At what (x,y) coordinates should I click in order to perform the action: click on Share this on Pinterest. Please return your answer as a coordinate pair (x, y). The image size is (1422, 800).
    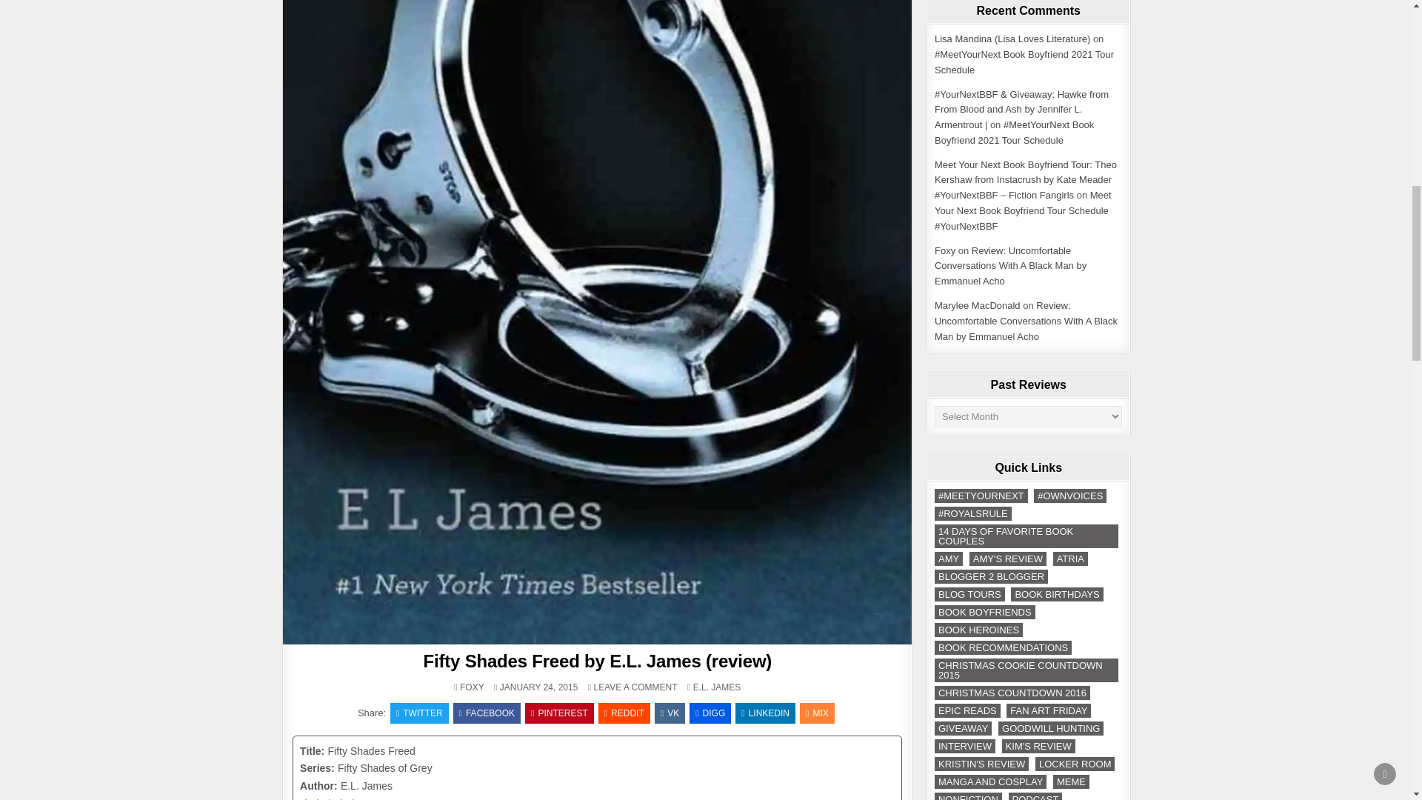
    Looking at the image, I should click on (559, 713).